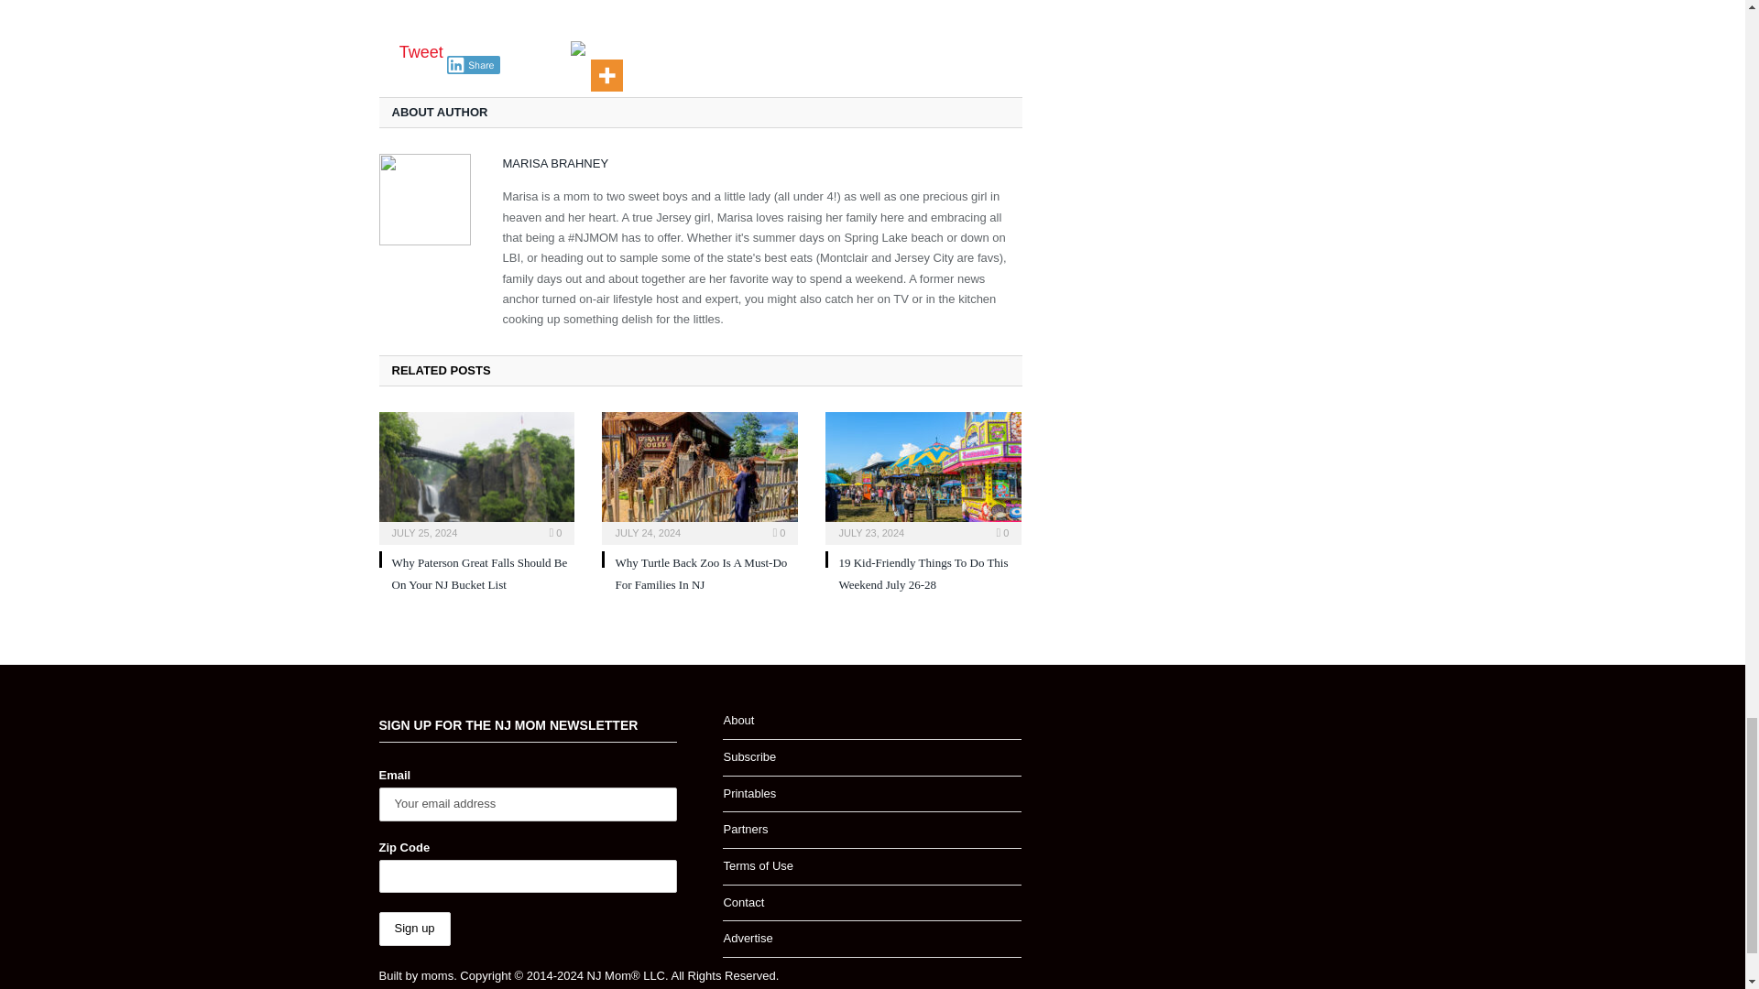 The width and height of the screenshot is (1759, 989). I want to click on Why Paterson Great Falls Should Be On Your NJ Bucket List, so click(476, 476).